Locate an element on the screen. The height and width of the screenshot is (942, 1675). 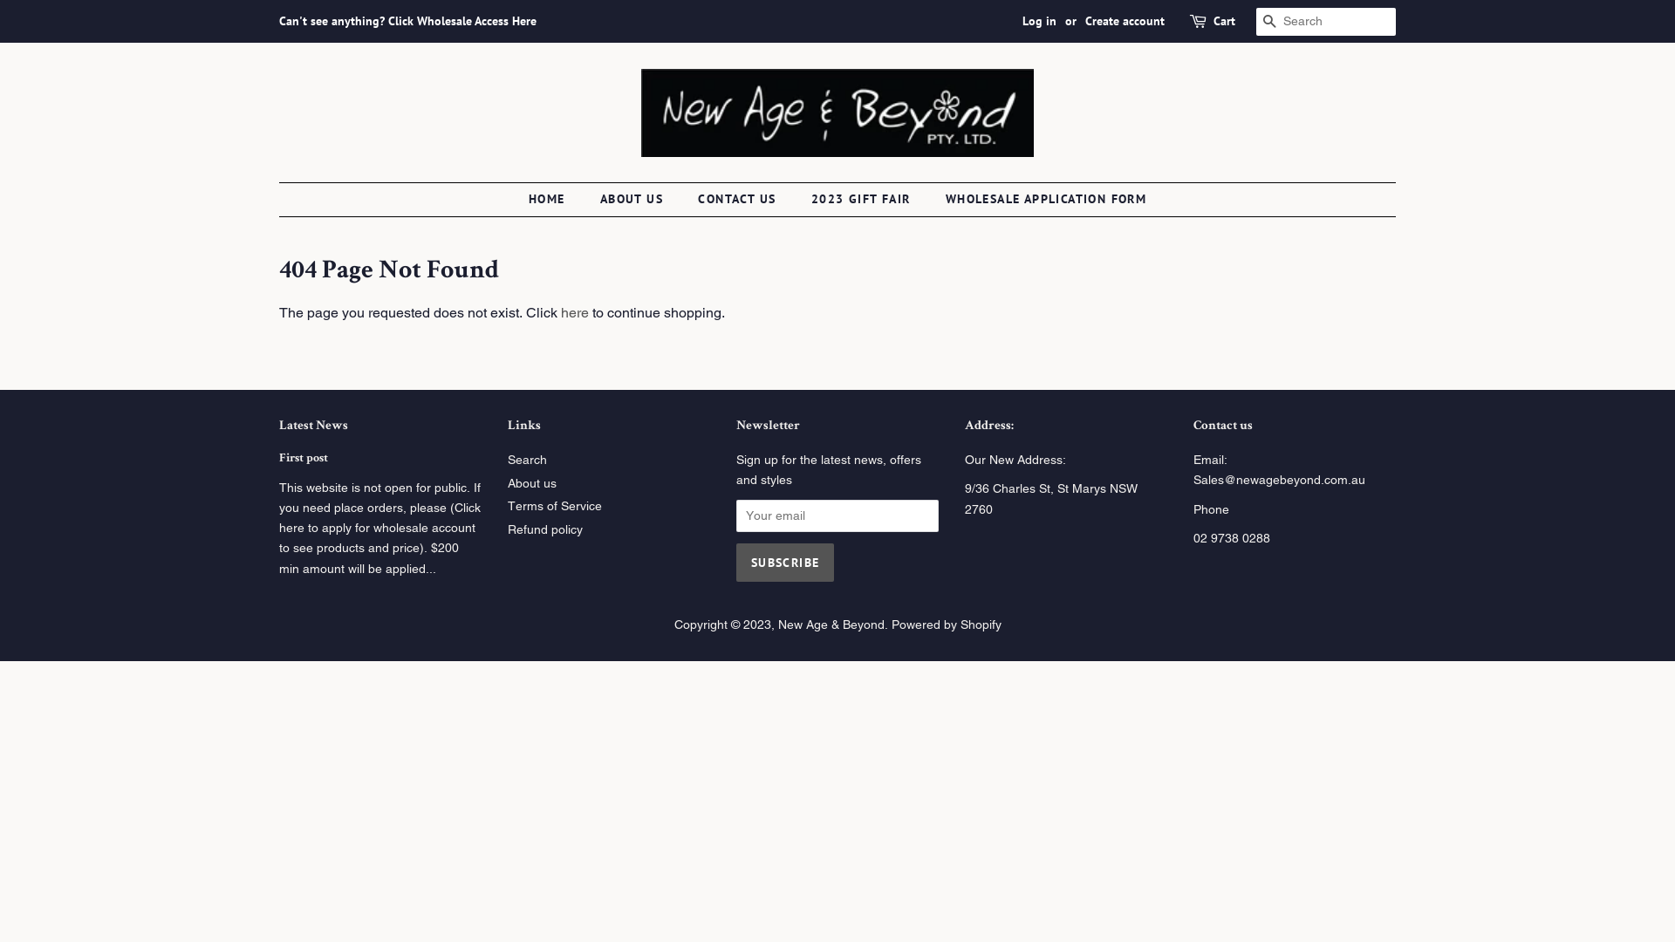
Can't see anything? Click Wholesale Access Here is located at coordinates (408, 21).